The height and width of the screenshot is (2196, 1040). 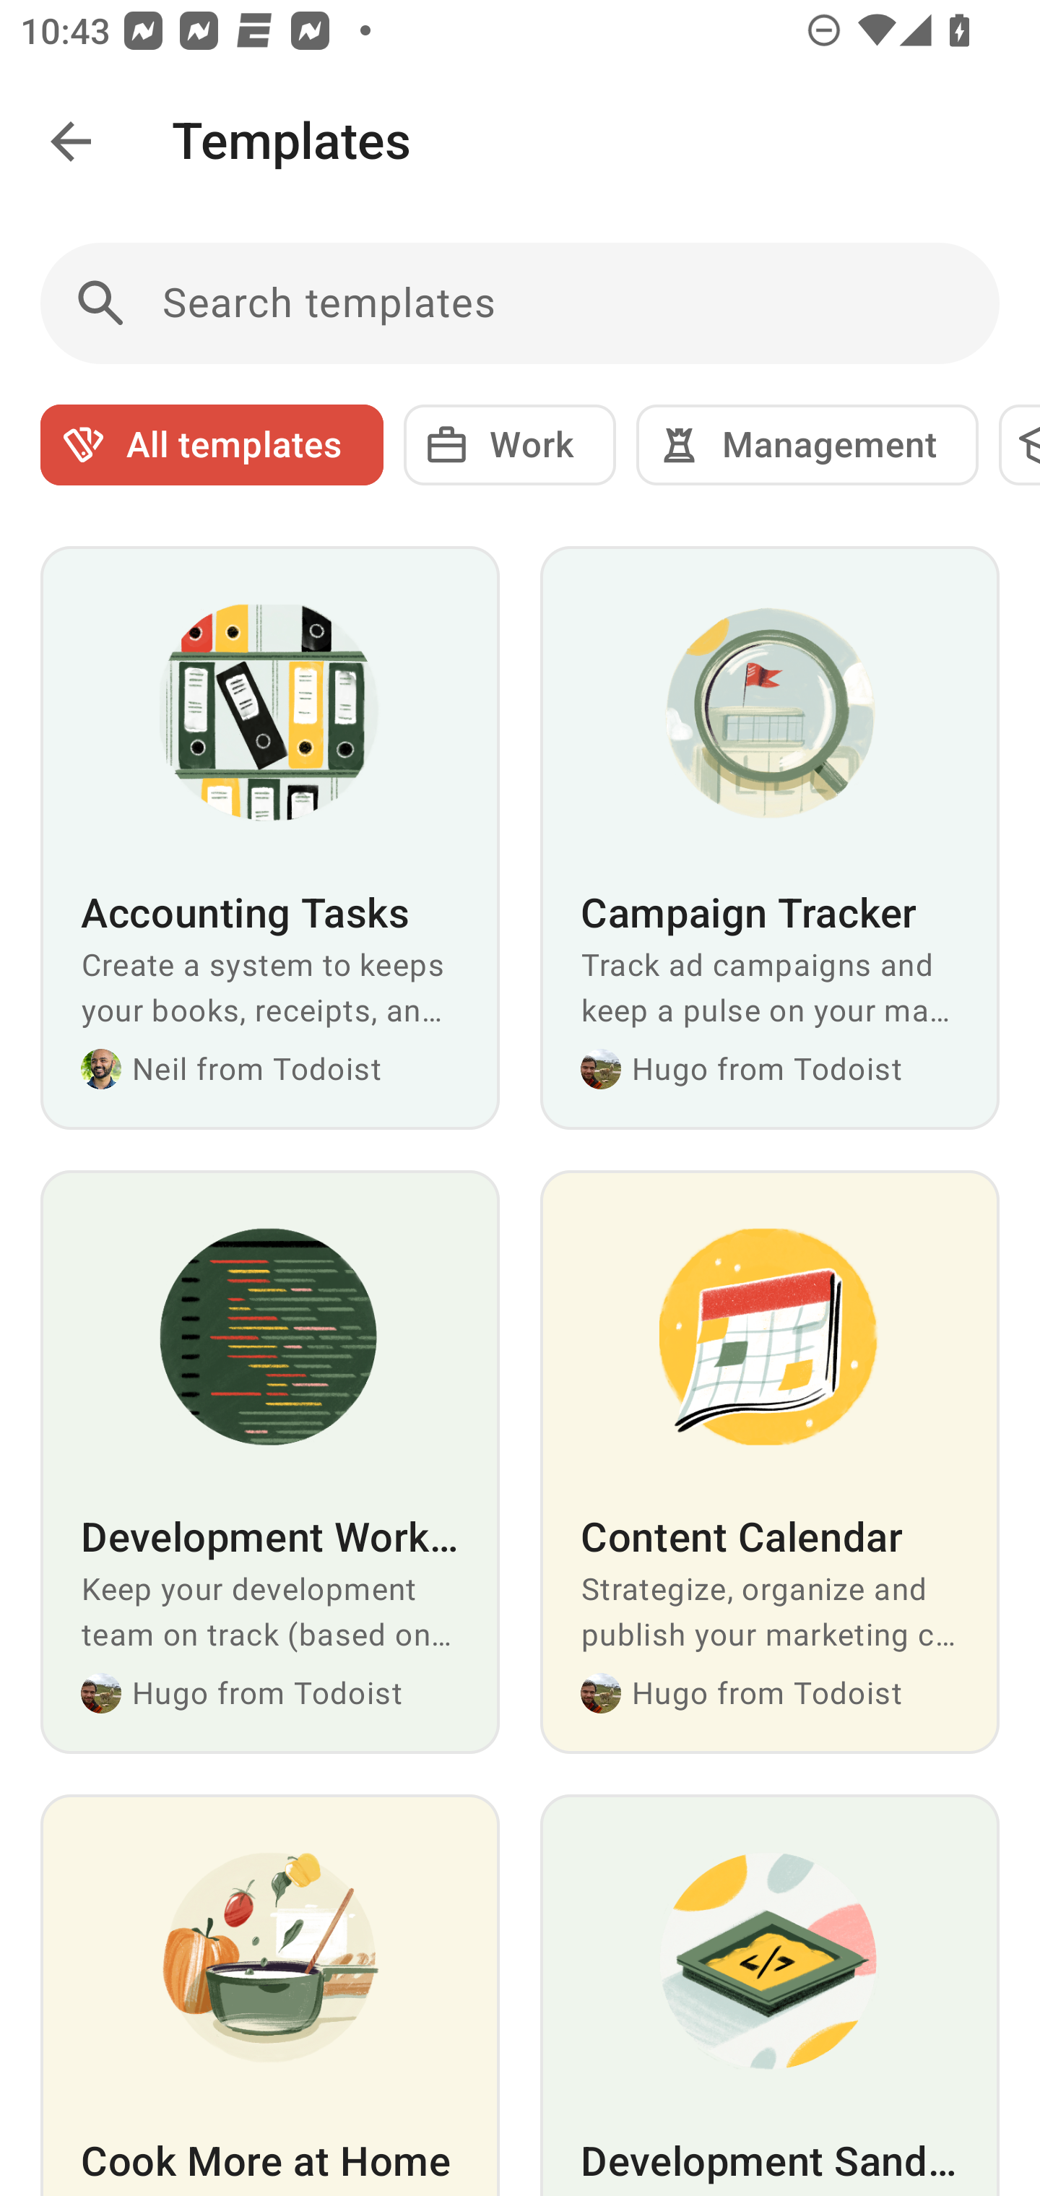 I want to click on Cook More at Home, so click(x=270, y=1995).